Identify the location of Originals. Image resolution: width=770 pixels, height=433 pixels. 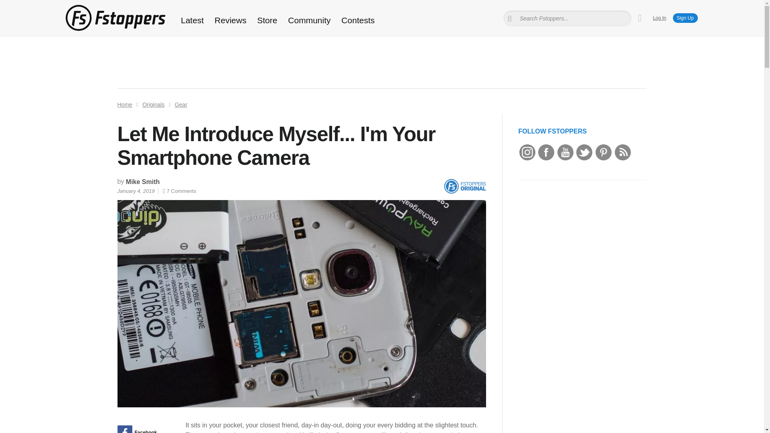
(153, 104).